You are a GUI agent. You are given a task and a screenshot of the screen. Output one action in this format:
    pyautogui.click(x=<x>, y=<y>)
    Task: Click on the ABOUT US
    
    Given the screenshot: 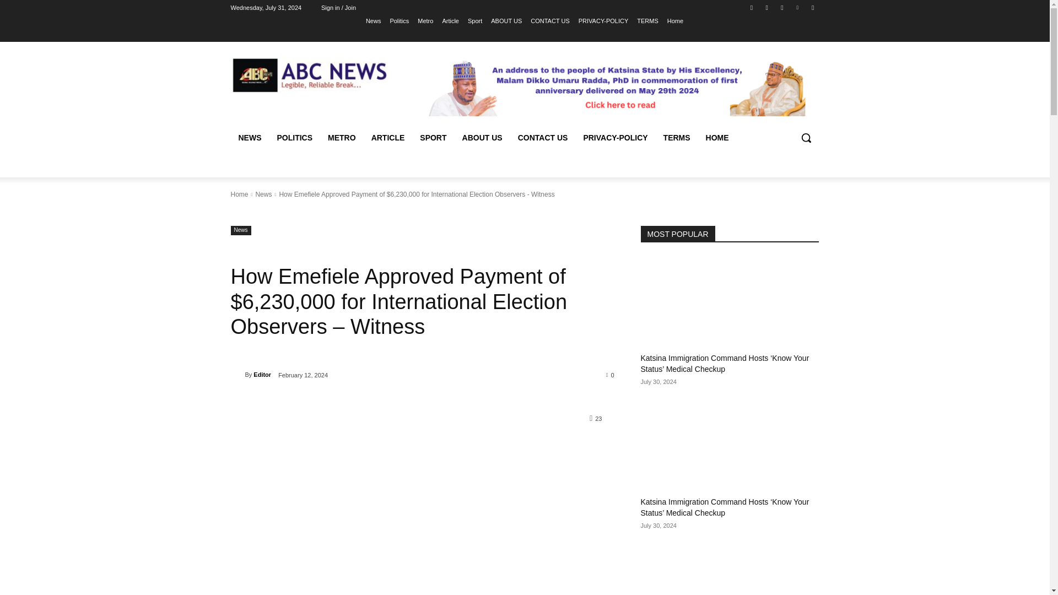 What is the action you would take?
    pyautogui.click(x=506, y=20)
    